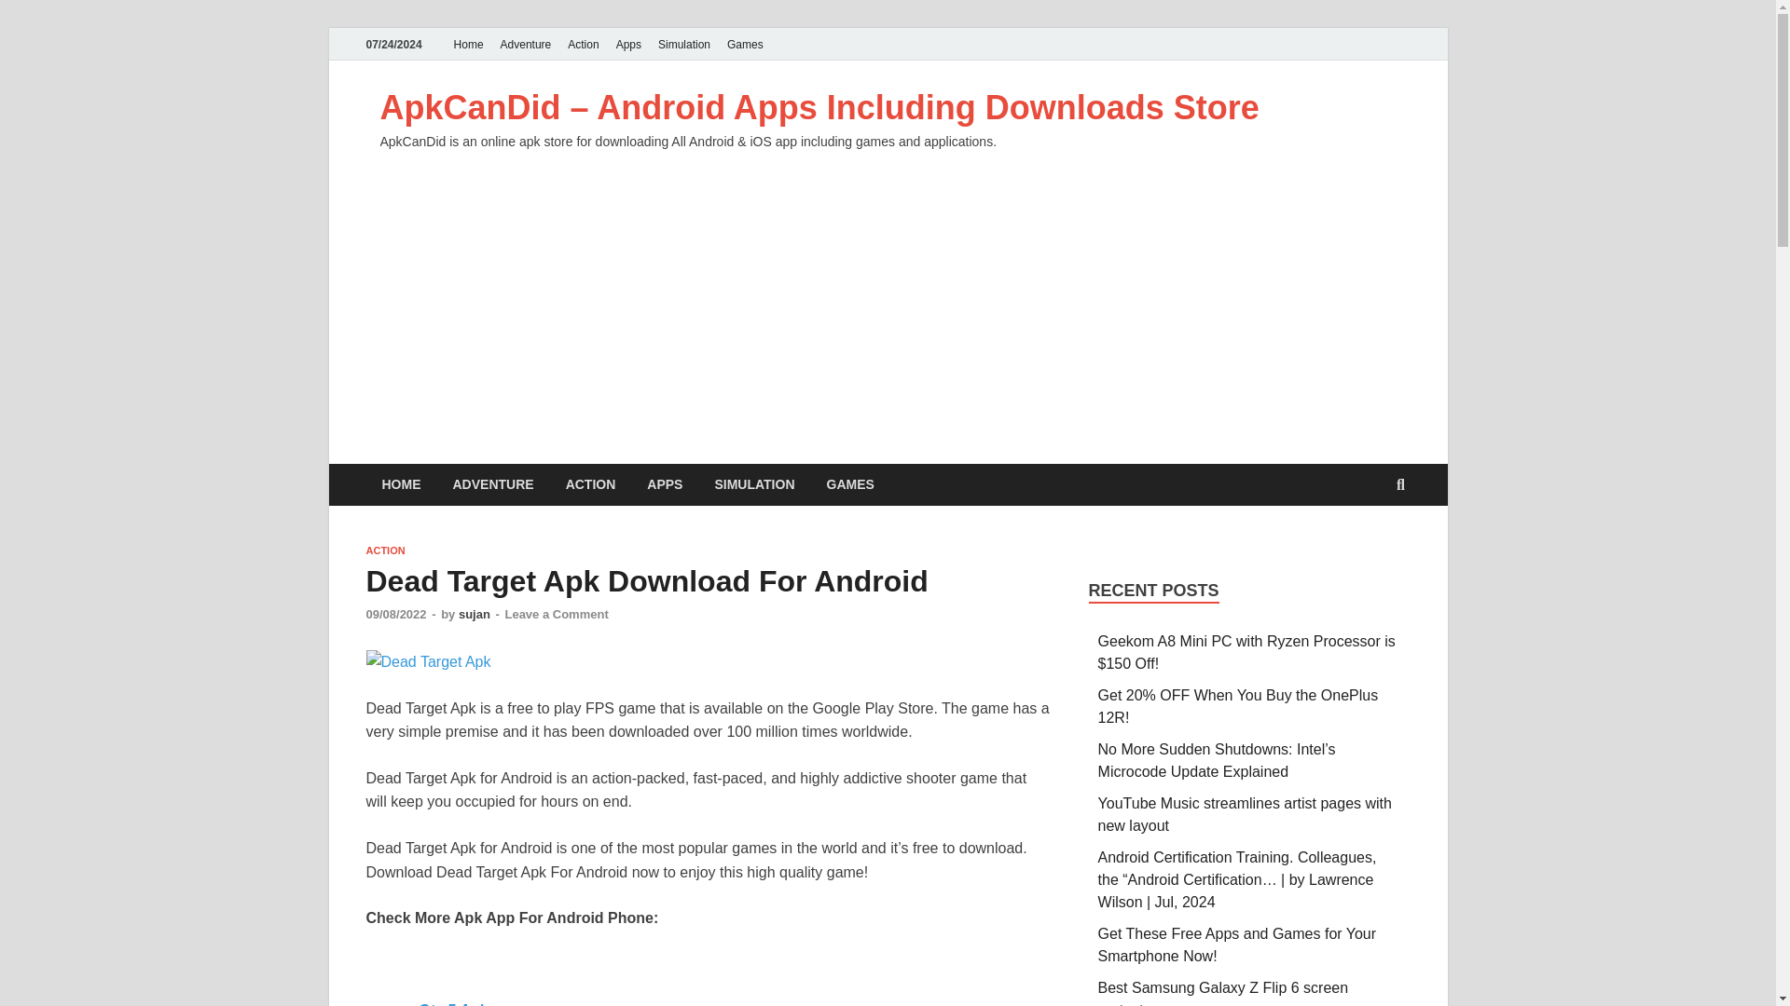 The height and width of the screenshot is (1006, 1790). Describe the element at coordinates (684, 44) in the screenshot. I see `Simulation` at that location.